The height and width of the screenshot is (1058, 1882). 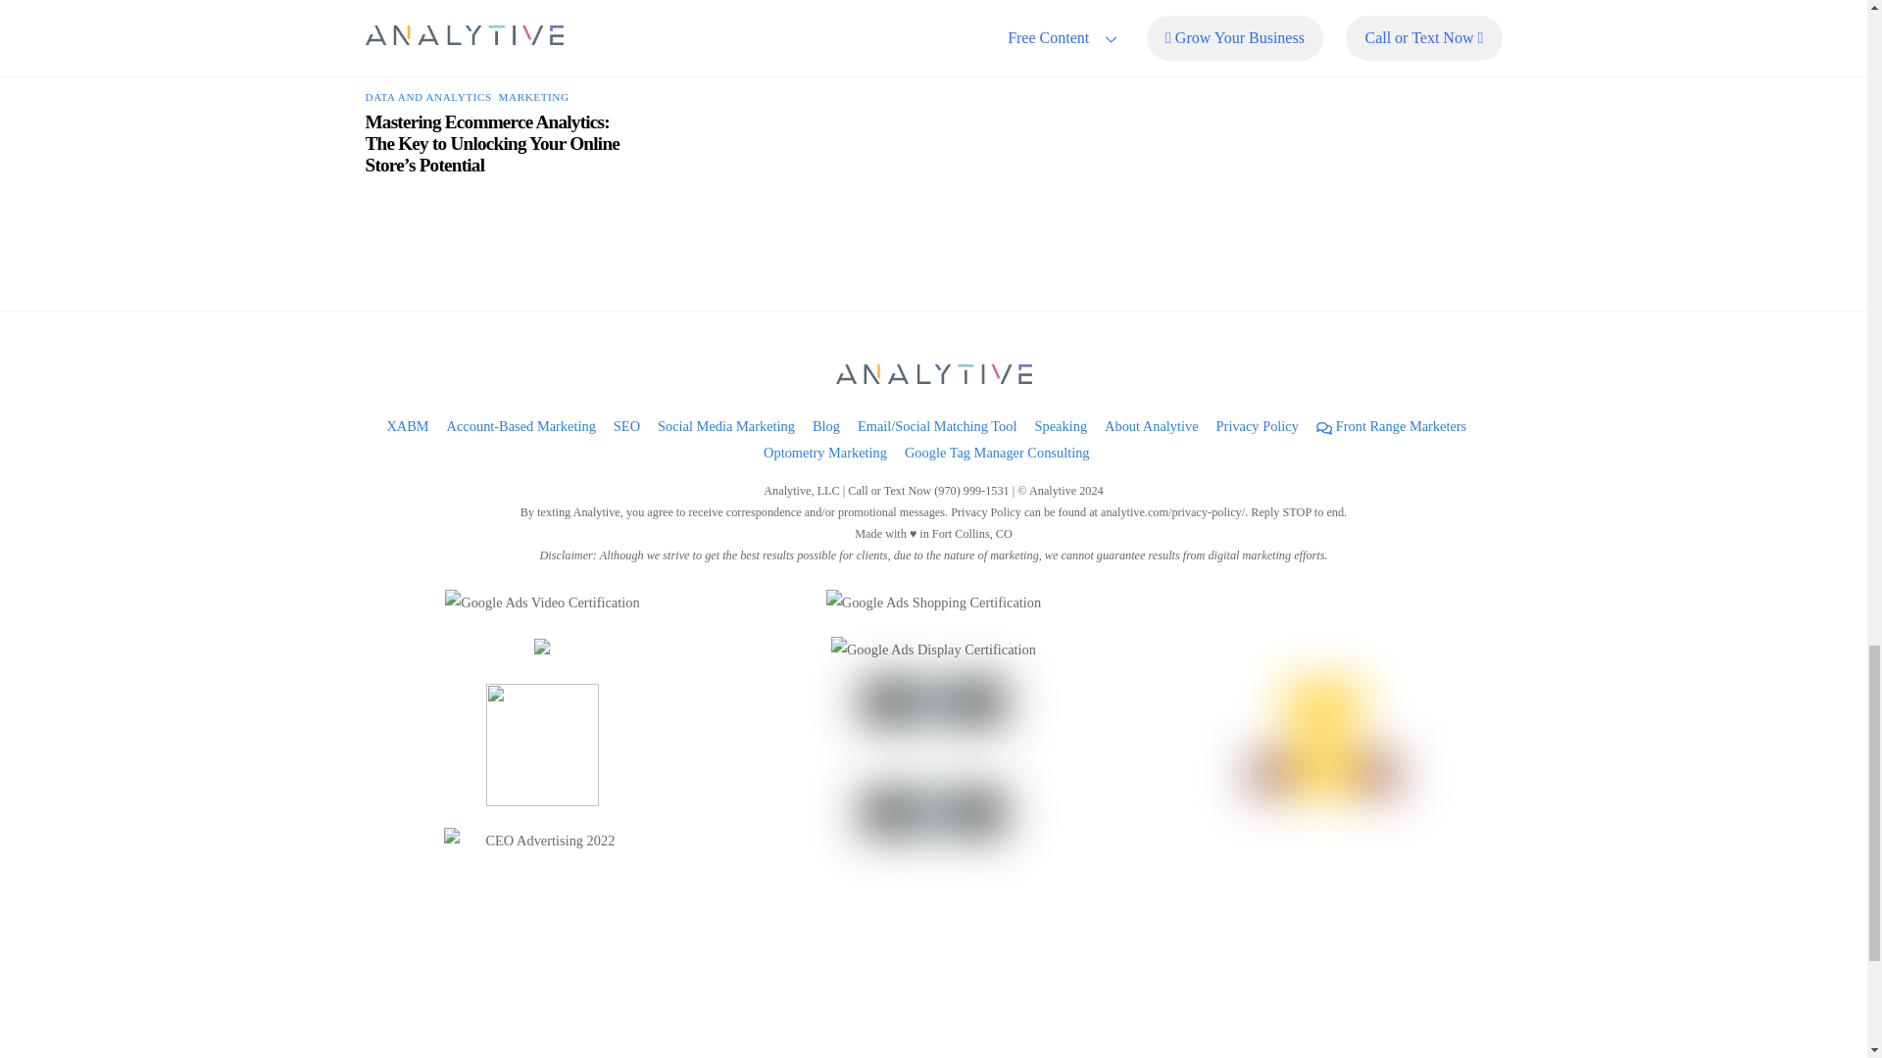 What do you see at coordinates (1152, 425) in the screenshot?
I see `About Analytive` at bounding box center [1152, 425].